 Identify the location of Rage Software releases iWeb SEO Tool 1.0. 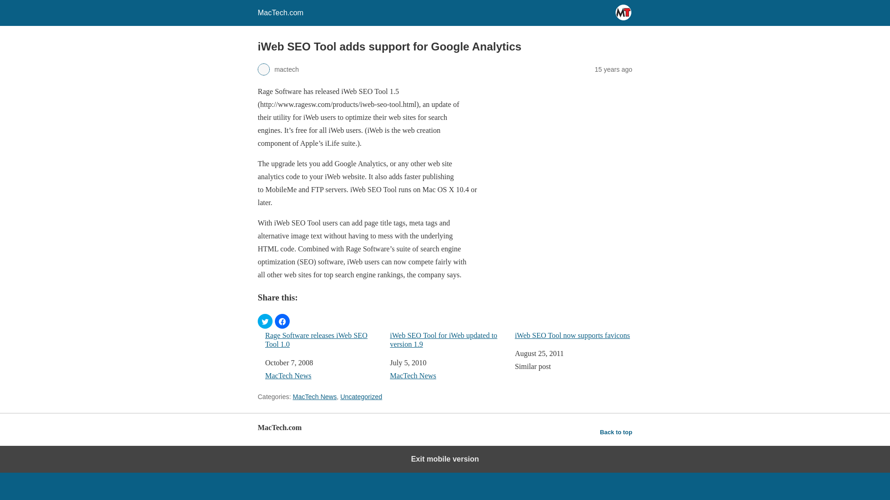
(324, 339).